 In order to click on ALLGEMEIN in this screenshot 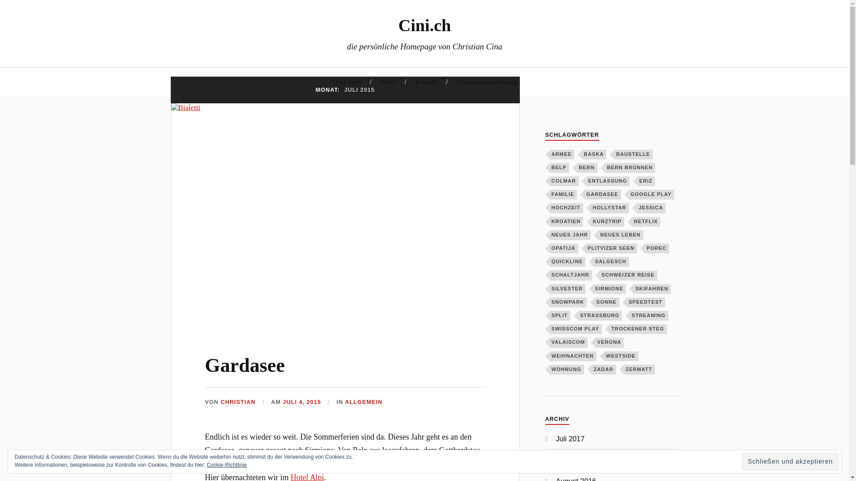, I will do `click(364, 403)`.